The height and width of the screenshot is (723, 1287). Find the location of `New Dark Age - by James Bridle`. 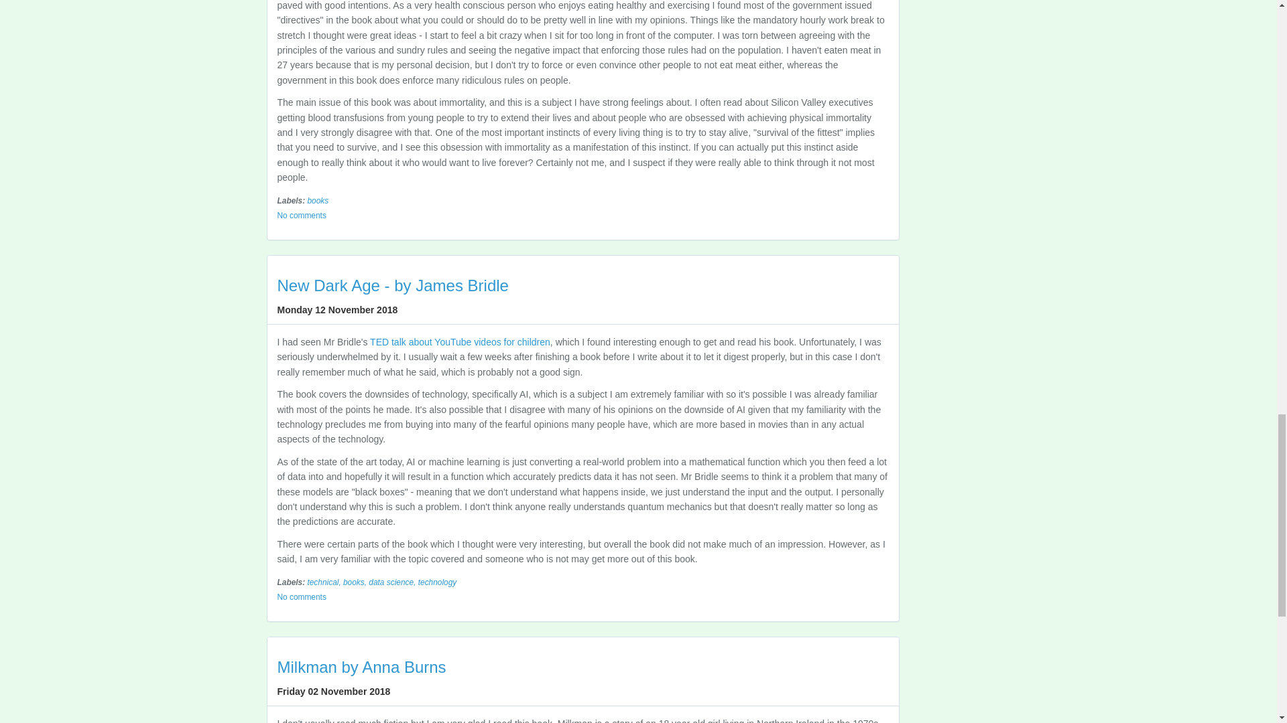

New Dark Age - by James Bridle is located at coordinates (393, 285).